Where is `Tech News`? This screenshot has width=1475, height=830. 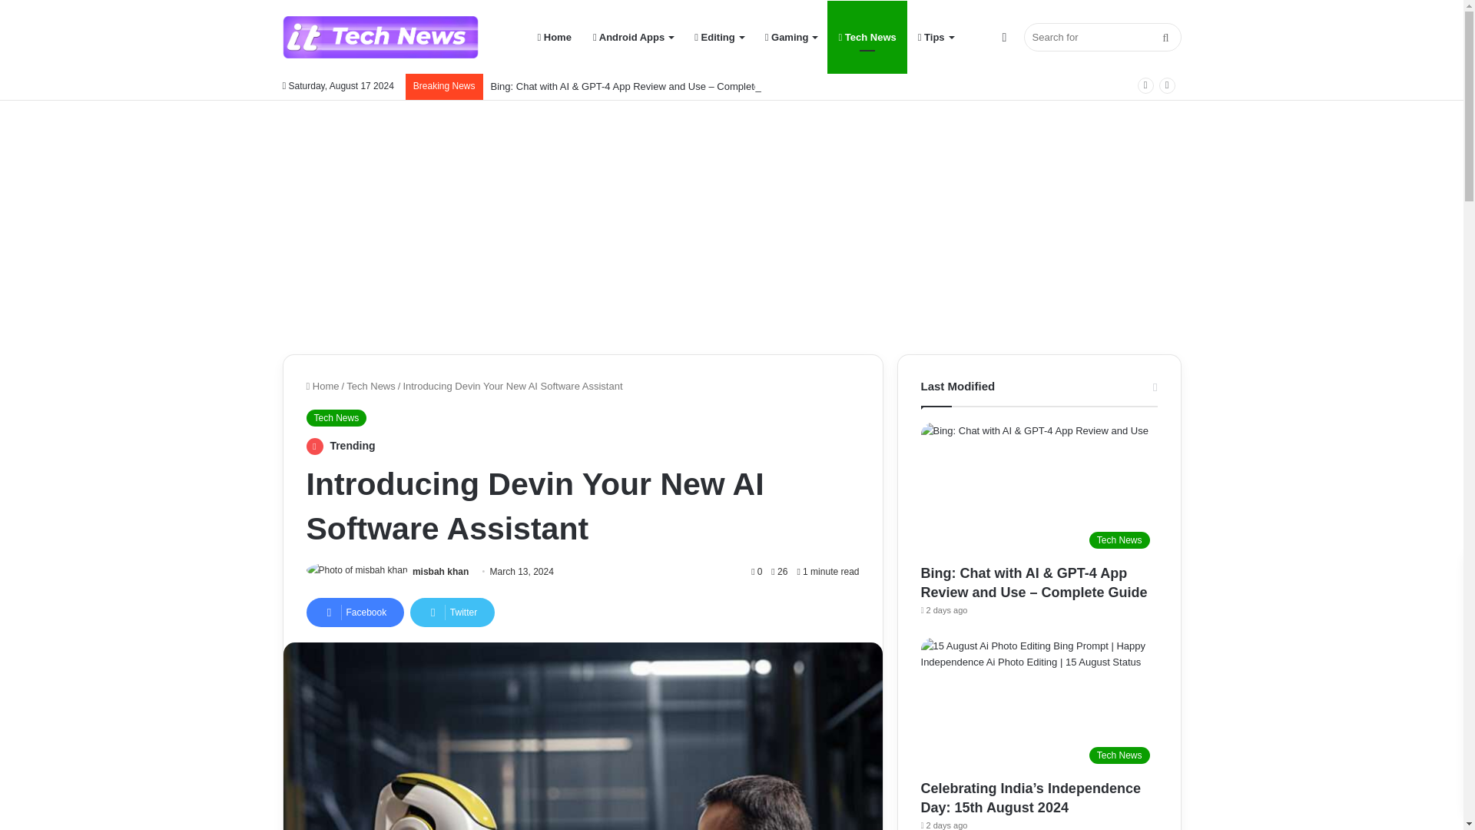 Tech News is located at coordinates (335, 418).